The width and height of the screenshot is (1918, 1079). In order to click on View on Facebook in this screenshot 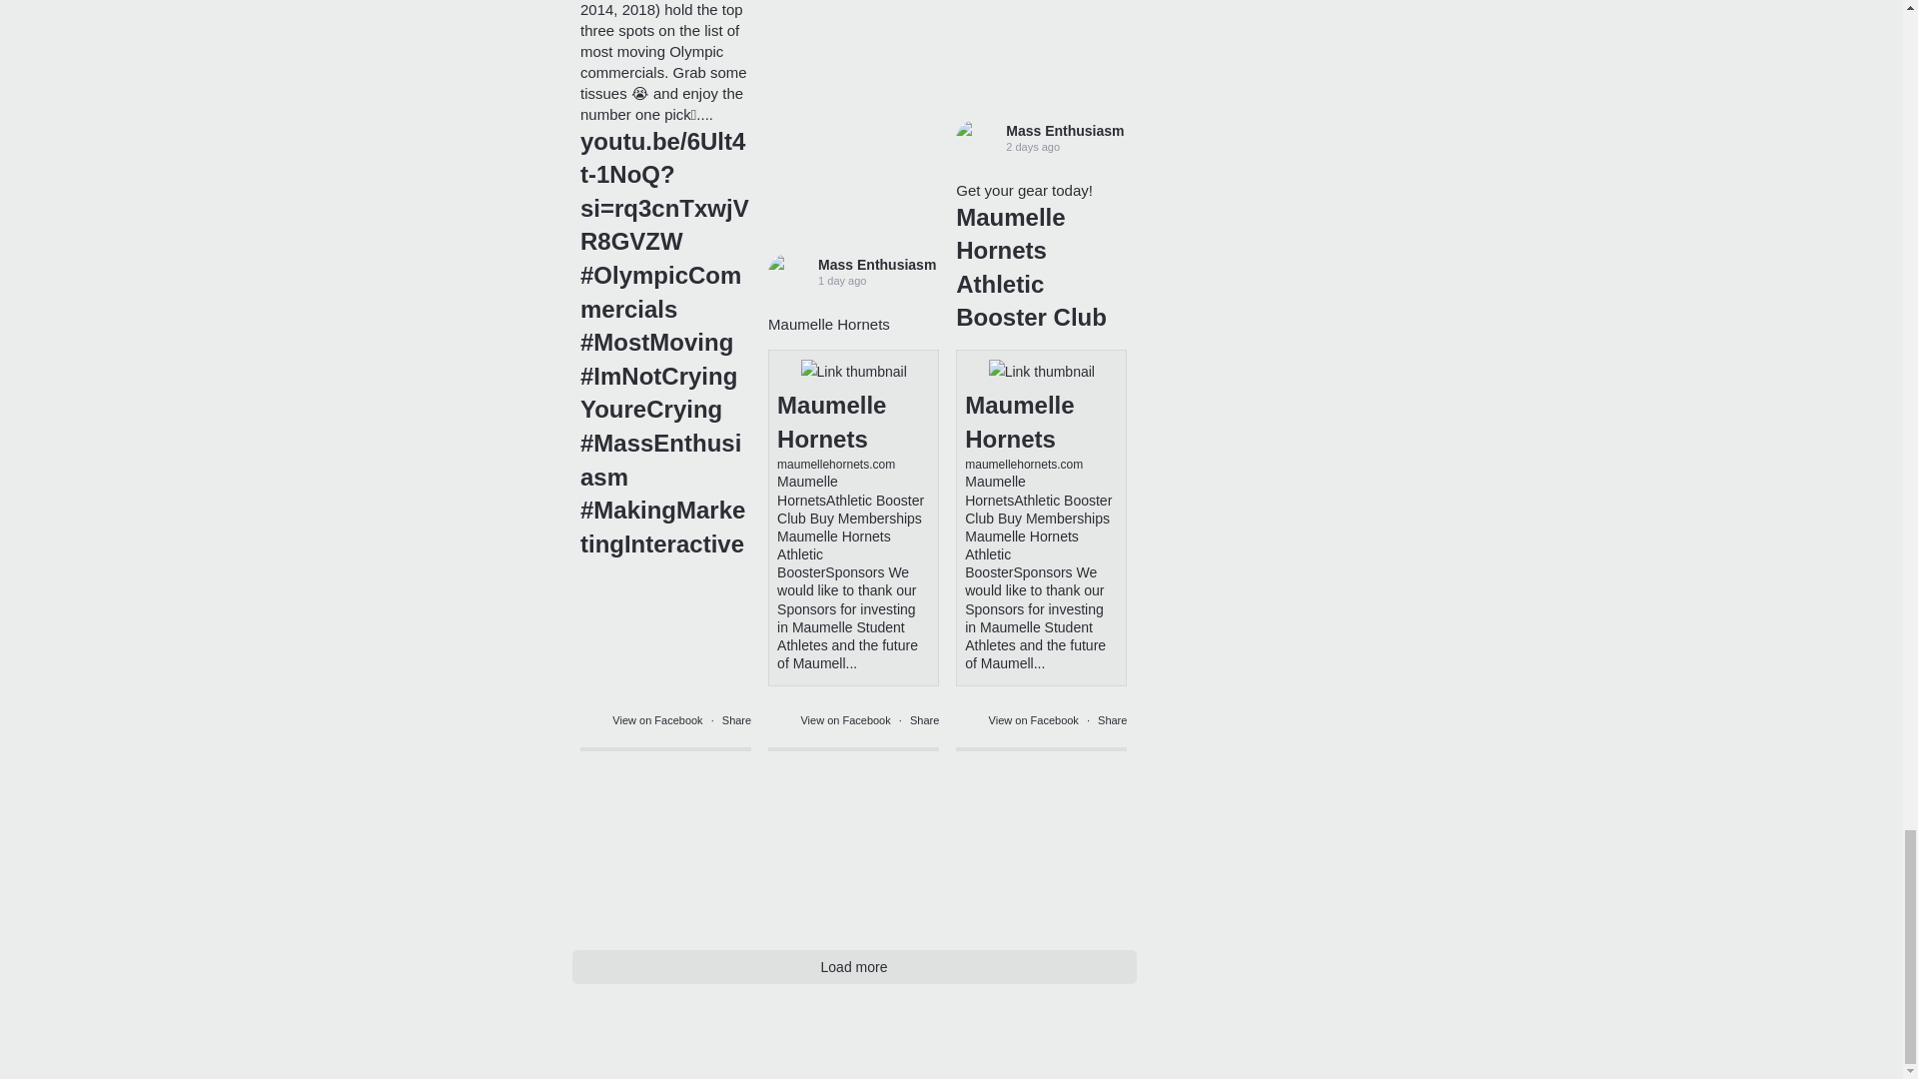, I will do `click(846, 719)`.